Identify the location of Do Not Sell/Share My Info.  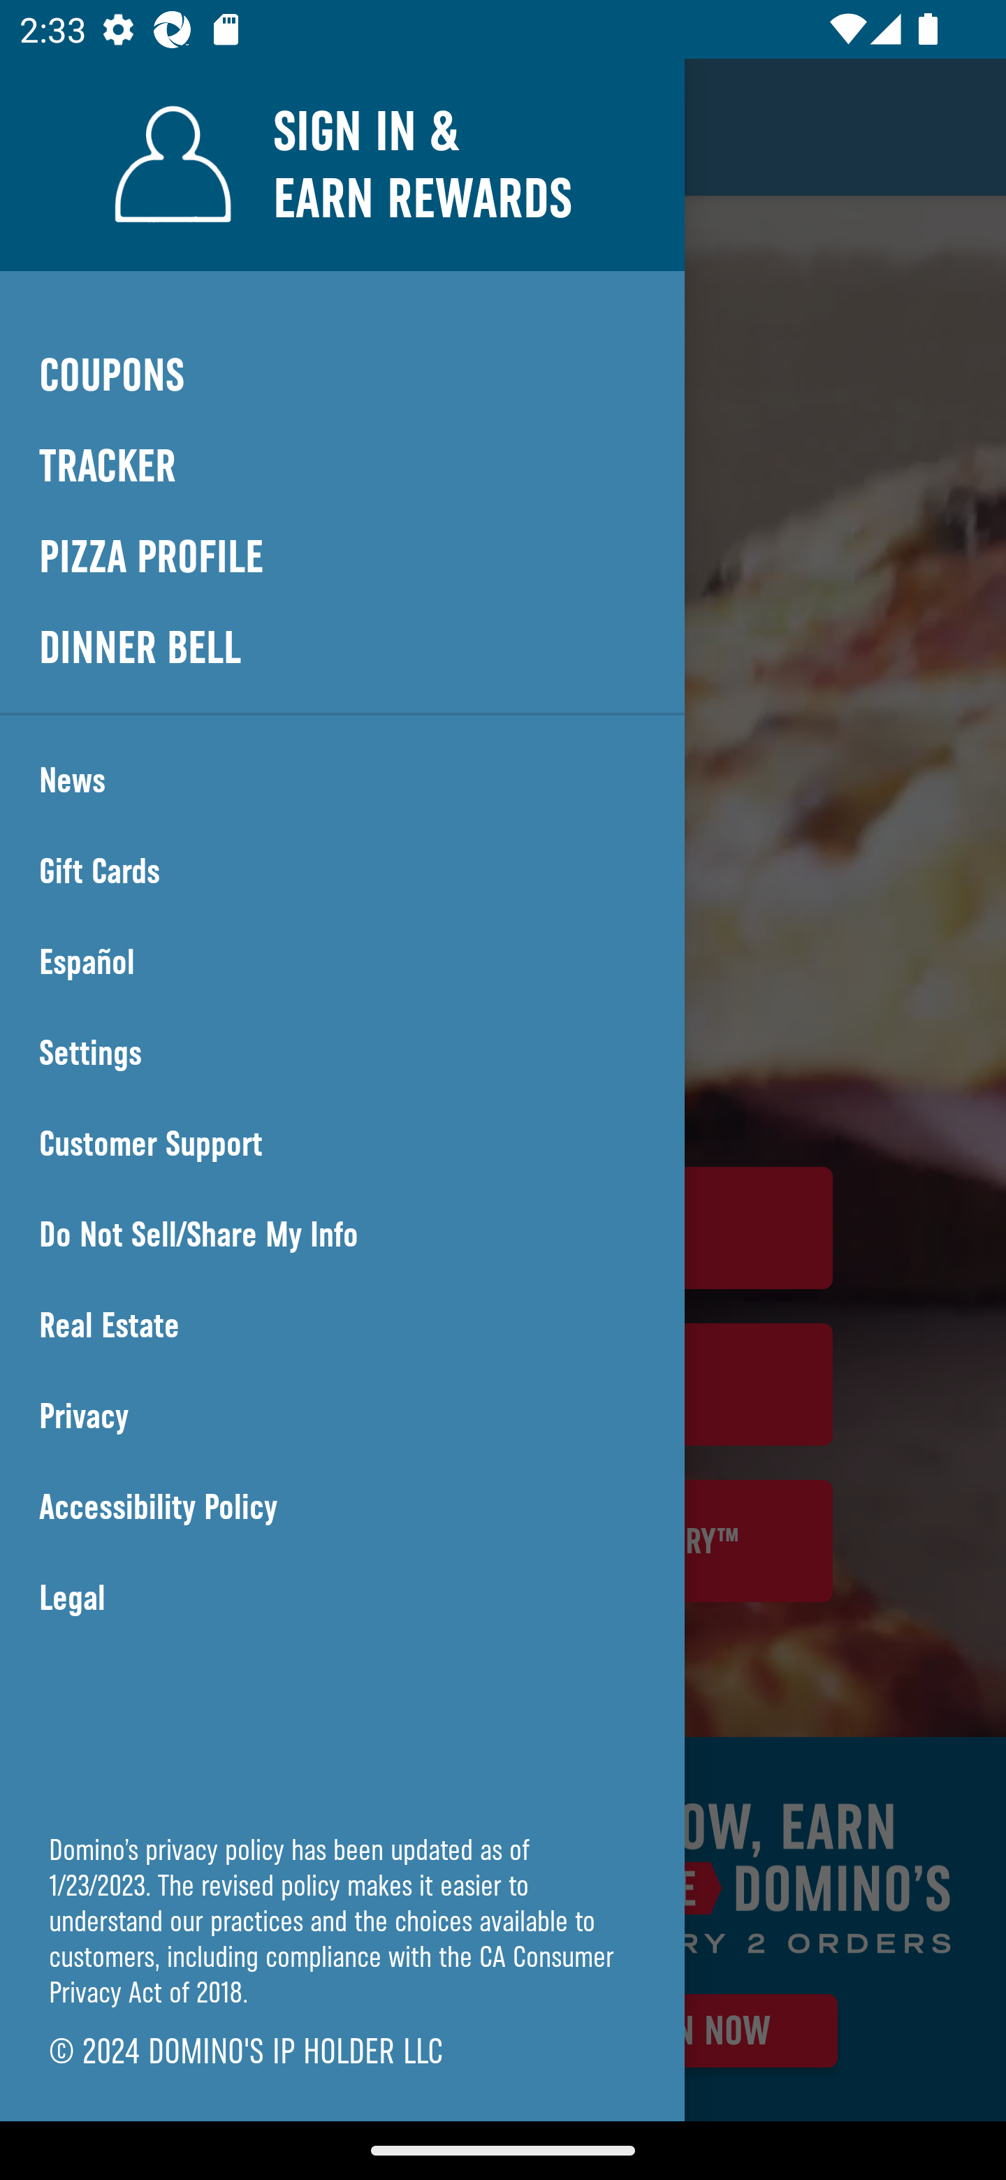
(342, 1235).